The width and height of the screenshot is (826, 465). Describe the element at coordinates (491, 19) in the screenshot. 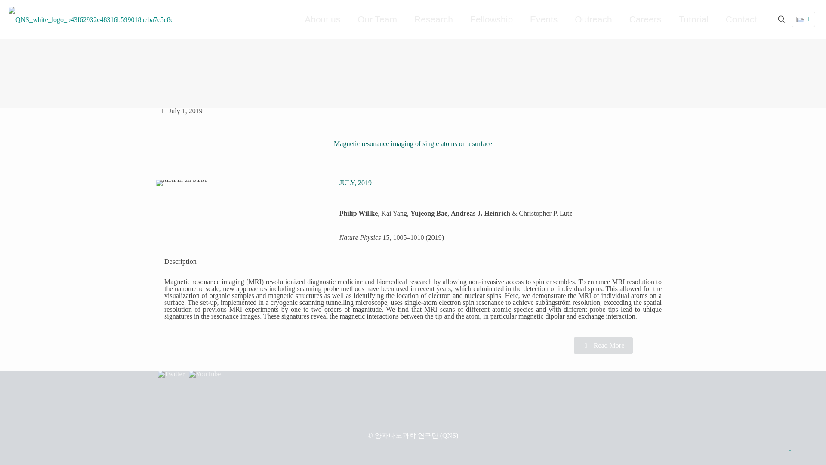

I see `Fellowship` at that location.